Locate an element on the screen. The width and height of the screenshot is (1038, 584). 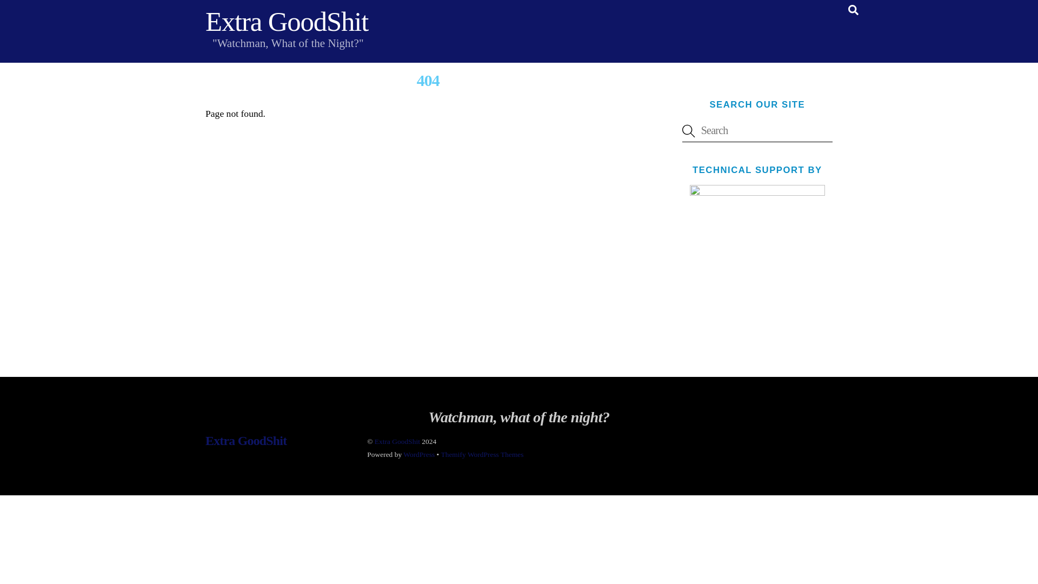
Search is located at coordinates (757, 131).